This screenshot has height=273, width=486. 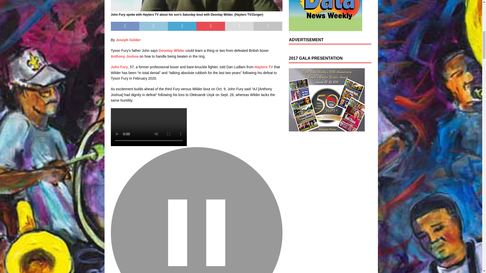 I want to click on 8fbb1baa-b536-48f4-a65e-231cb011cb88-1, so click(x=196, y=6).